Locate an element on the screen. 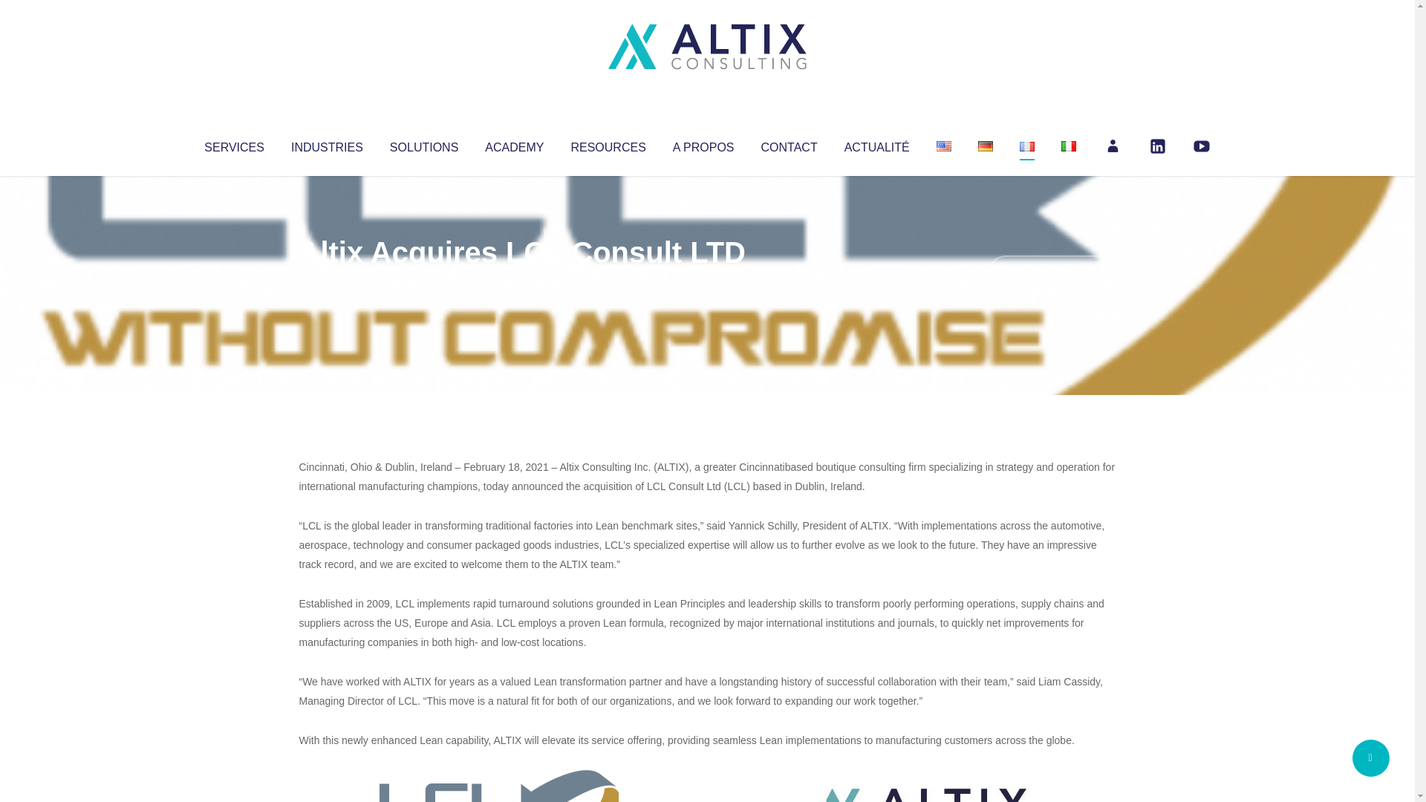 The width and height of the screenshot is (1426, 802). SERVICES is located at coordinates (233, 144).